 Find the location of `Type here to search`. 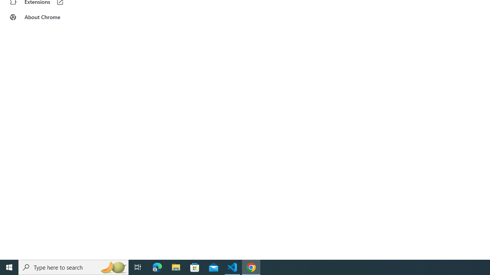

Type here to search is located at coordinates (73, 267).